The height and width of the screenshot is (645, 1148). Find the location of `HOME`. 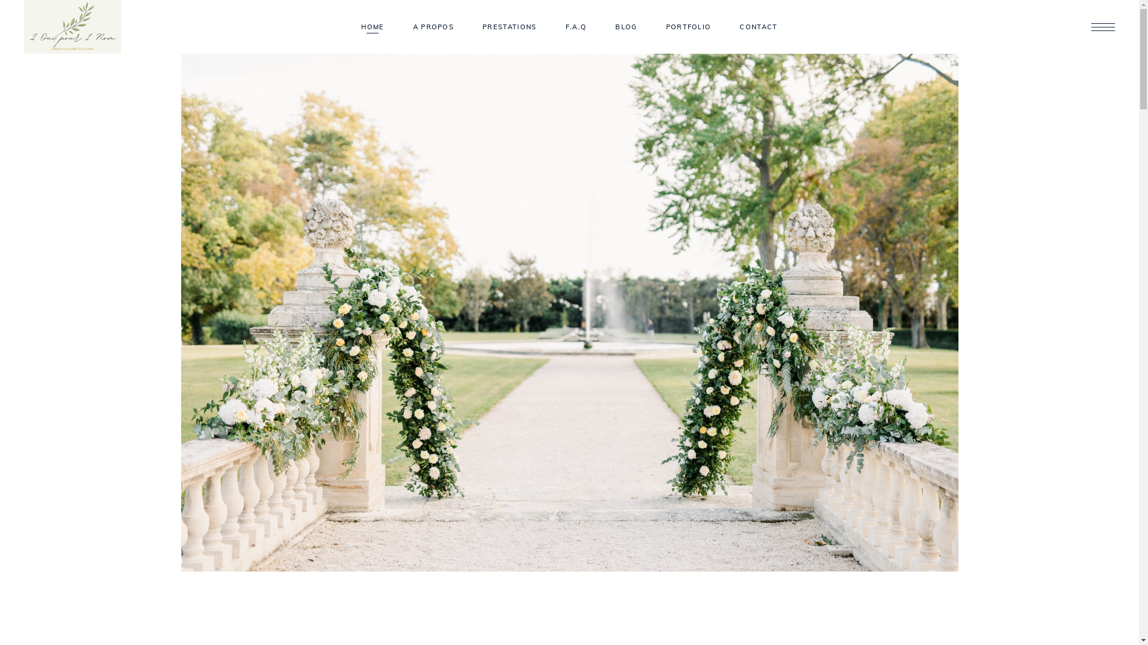

HOME is located at coordinates (373, 27).